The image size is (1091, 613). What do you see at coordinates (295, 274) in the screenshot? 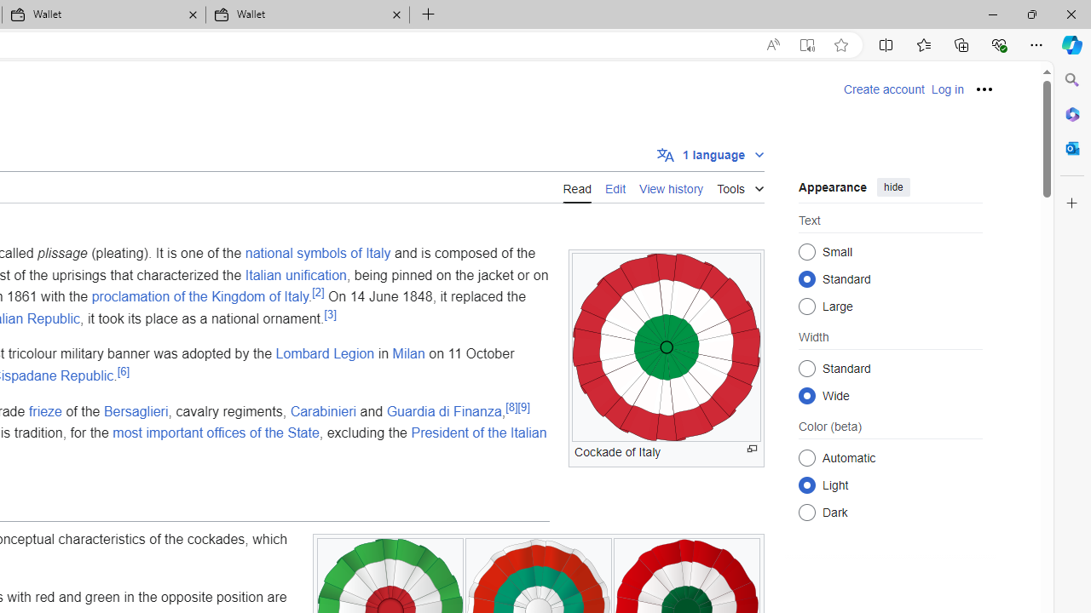
I see `Italian unification` at bounding box center [295, 274].